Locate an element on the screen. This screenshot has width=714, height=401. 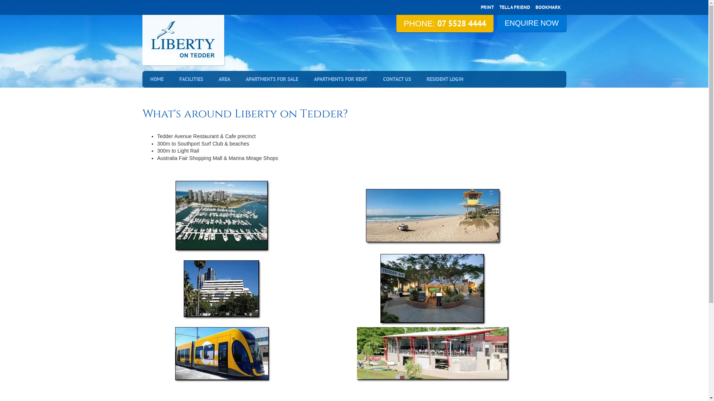
CONTACT US is located at coordinates (396, 79).